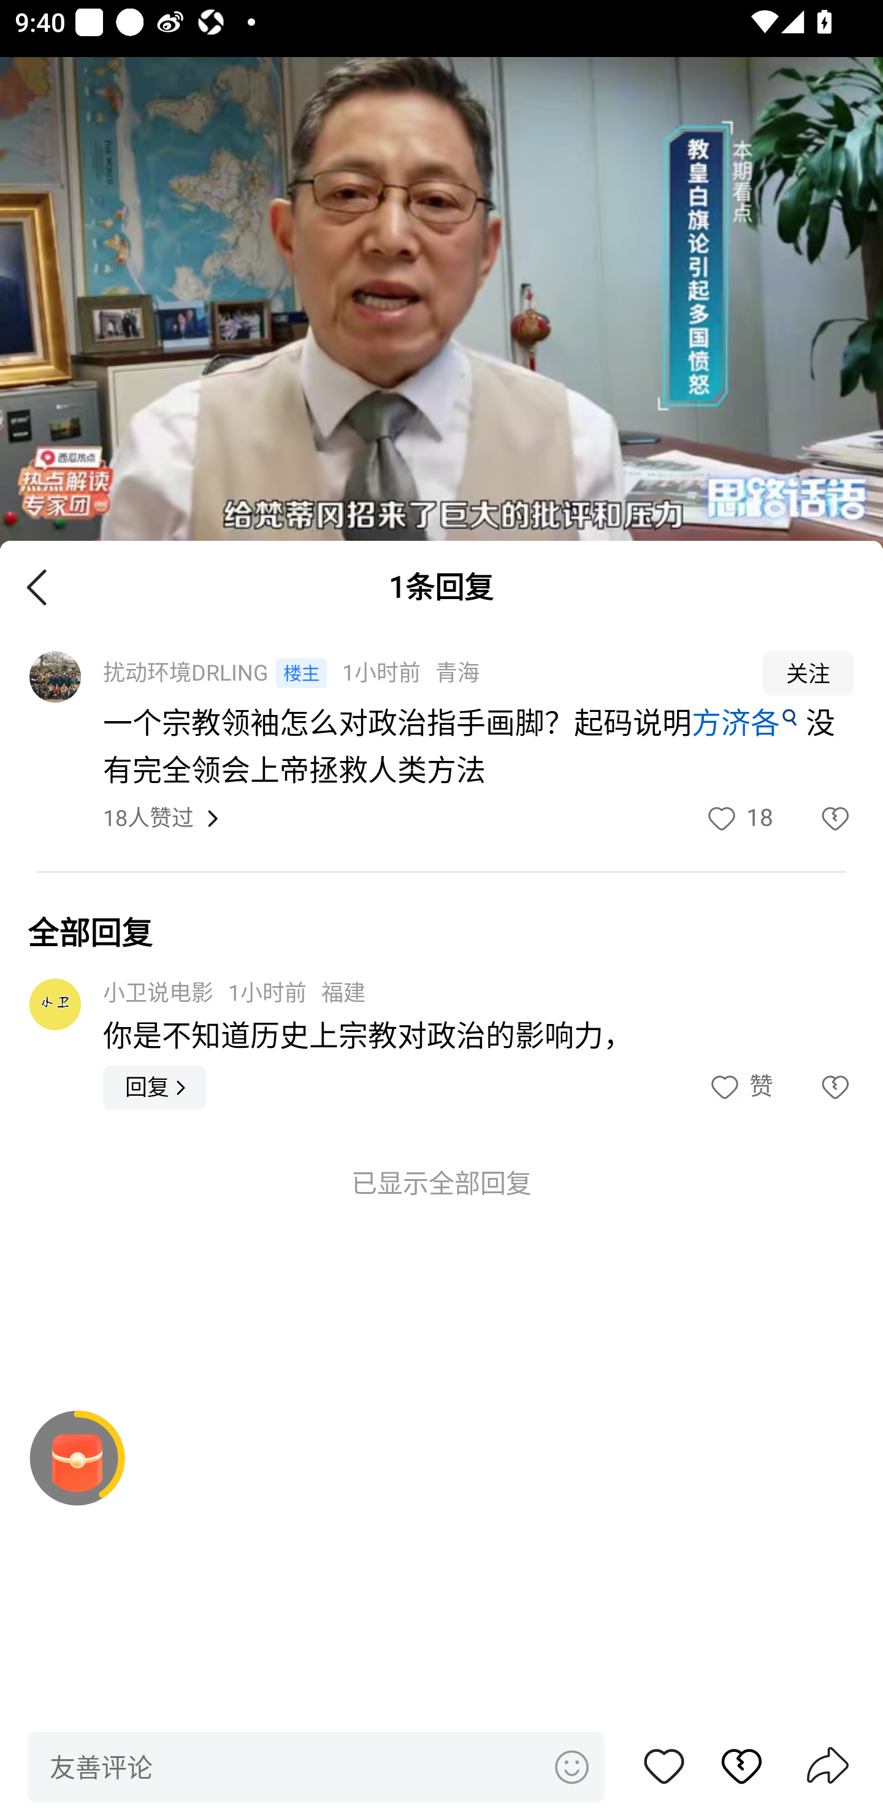 This screenshot has height=1815, width=883. Describe the element at coordinates (234, 992) in the screenshot. I see `小卫说电影 1小时前 福建` at that location.